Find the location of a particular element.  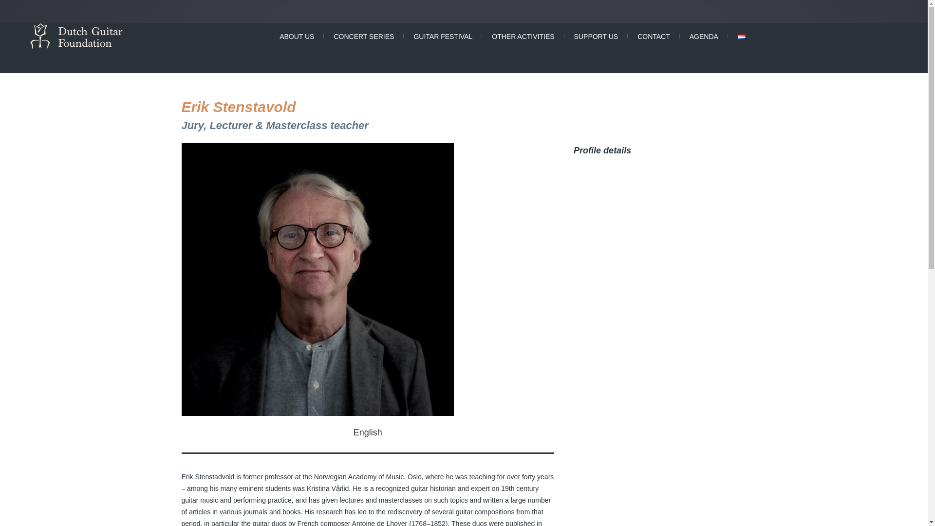

CONTACT is located at coordinates (654, 37).